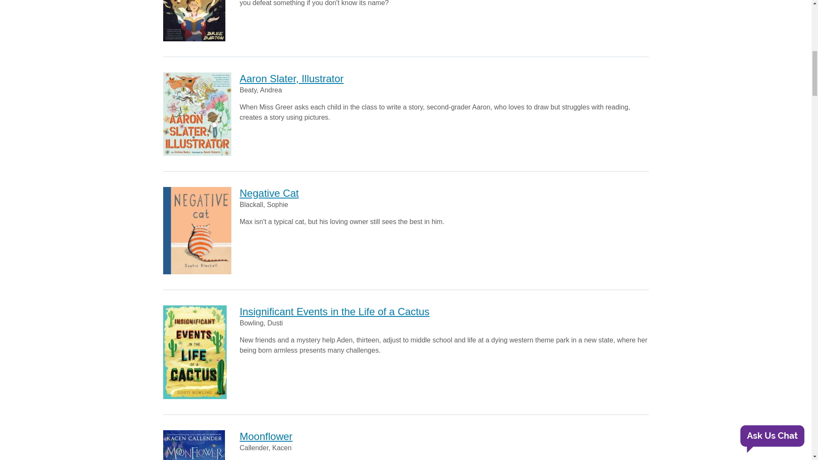  Describe the element at coordinates (266, 436) in the screenshot. I see `Moonflower` at that location.